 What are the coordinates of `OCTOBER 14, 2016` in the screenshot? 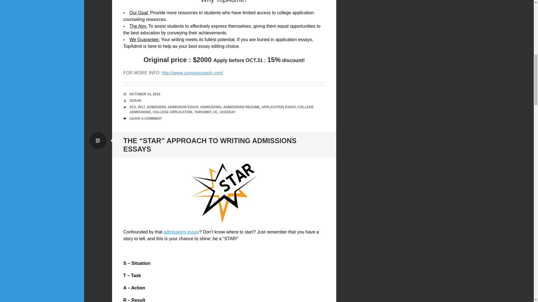 It's located at (145, 94).